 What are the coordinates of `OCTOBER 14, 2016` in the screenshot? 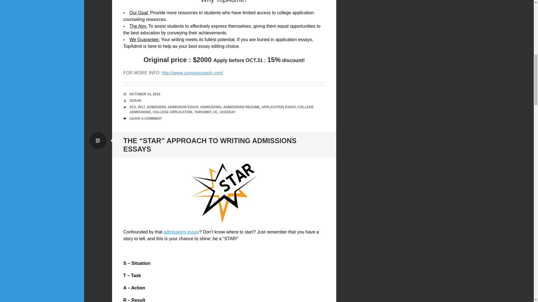 It's located at (145, 94).